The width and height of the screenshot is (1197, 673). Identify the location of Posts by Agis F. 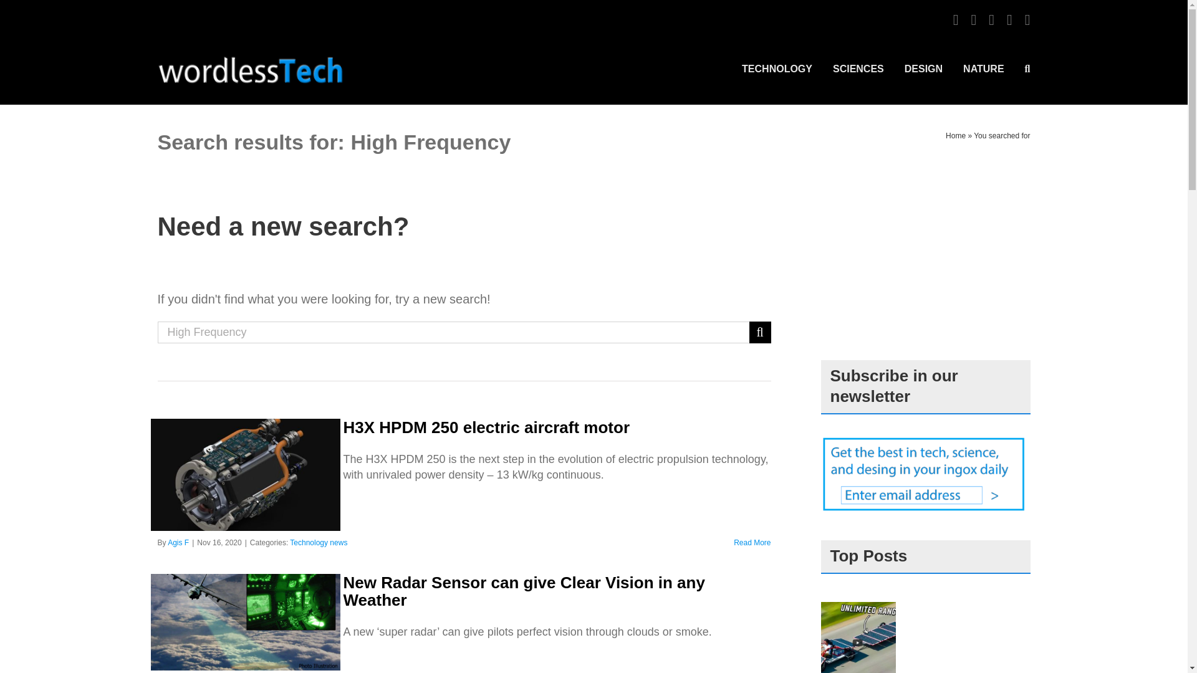
(178, 543).